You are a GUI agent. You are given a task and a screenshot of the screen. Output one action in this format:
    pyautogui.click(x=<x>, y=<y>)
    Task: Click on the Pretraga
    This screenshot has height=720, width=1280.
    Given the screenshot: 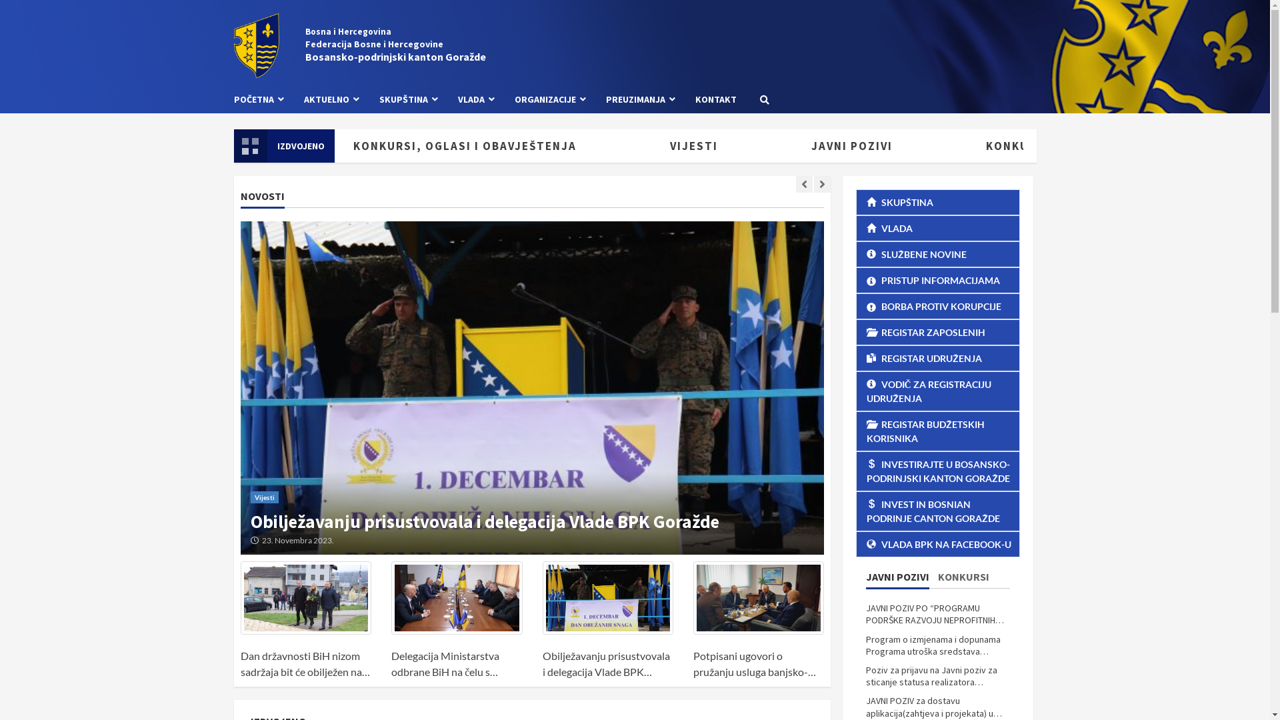 What is the action you would take?
    pyautogui.click(x=735, y=145)
    